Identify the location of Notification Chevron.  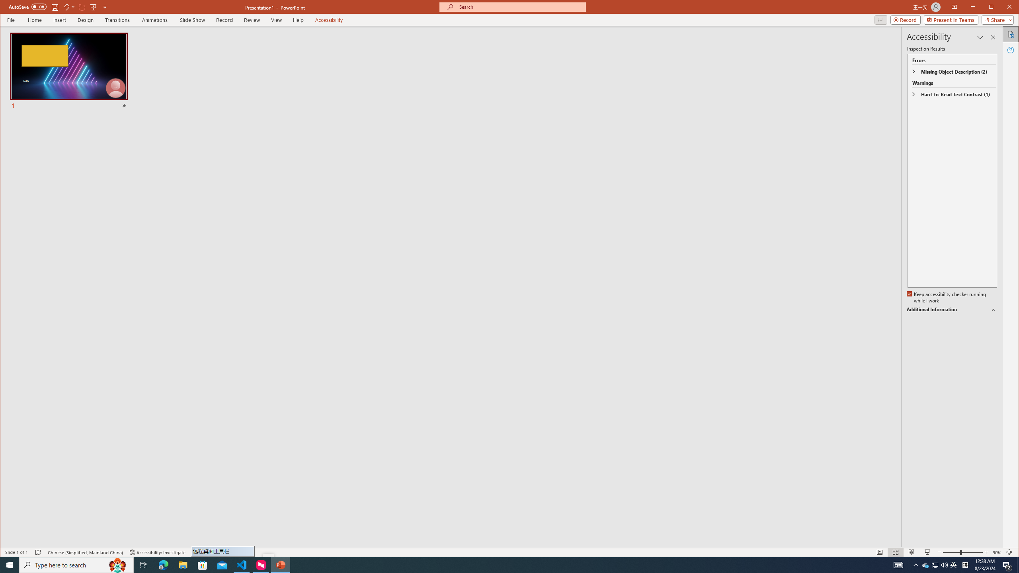
(916, 565).